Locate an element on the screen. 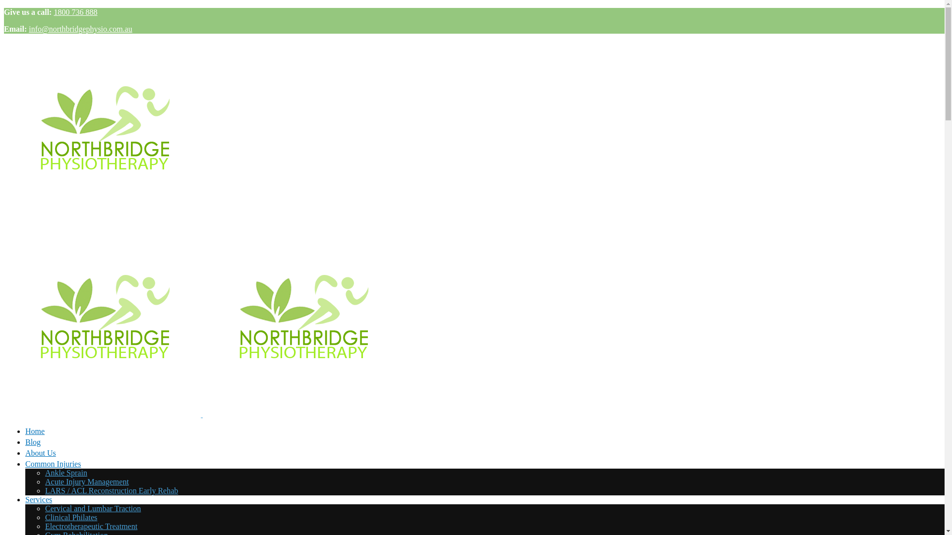  Home is located at coordinates (487, 432).